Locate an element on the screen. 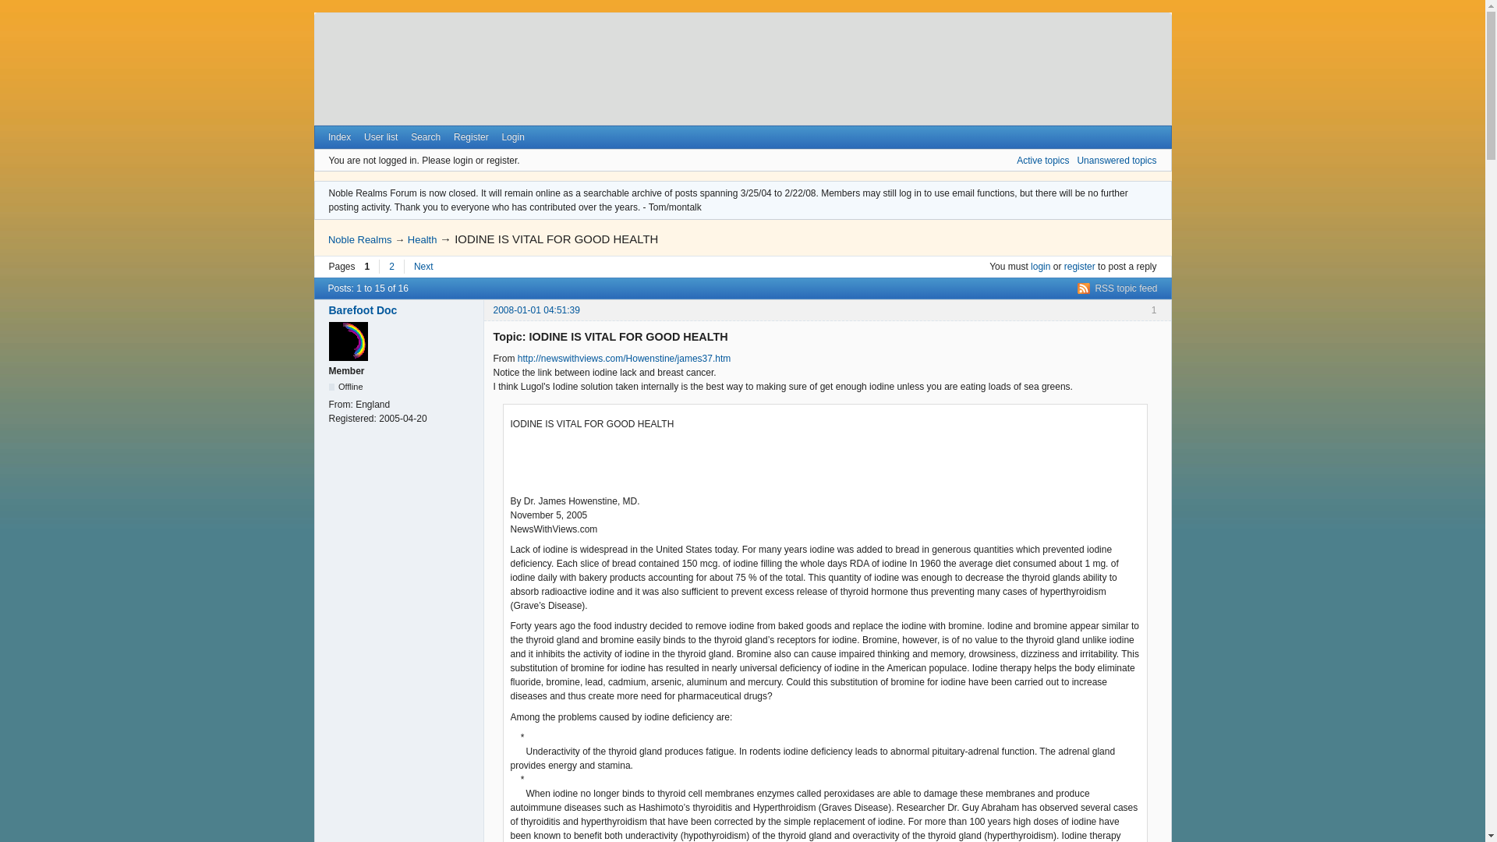 The image size is (1497, 842). Next is located at coordinates (423, 267).